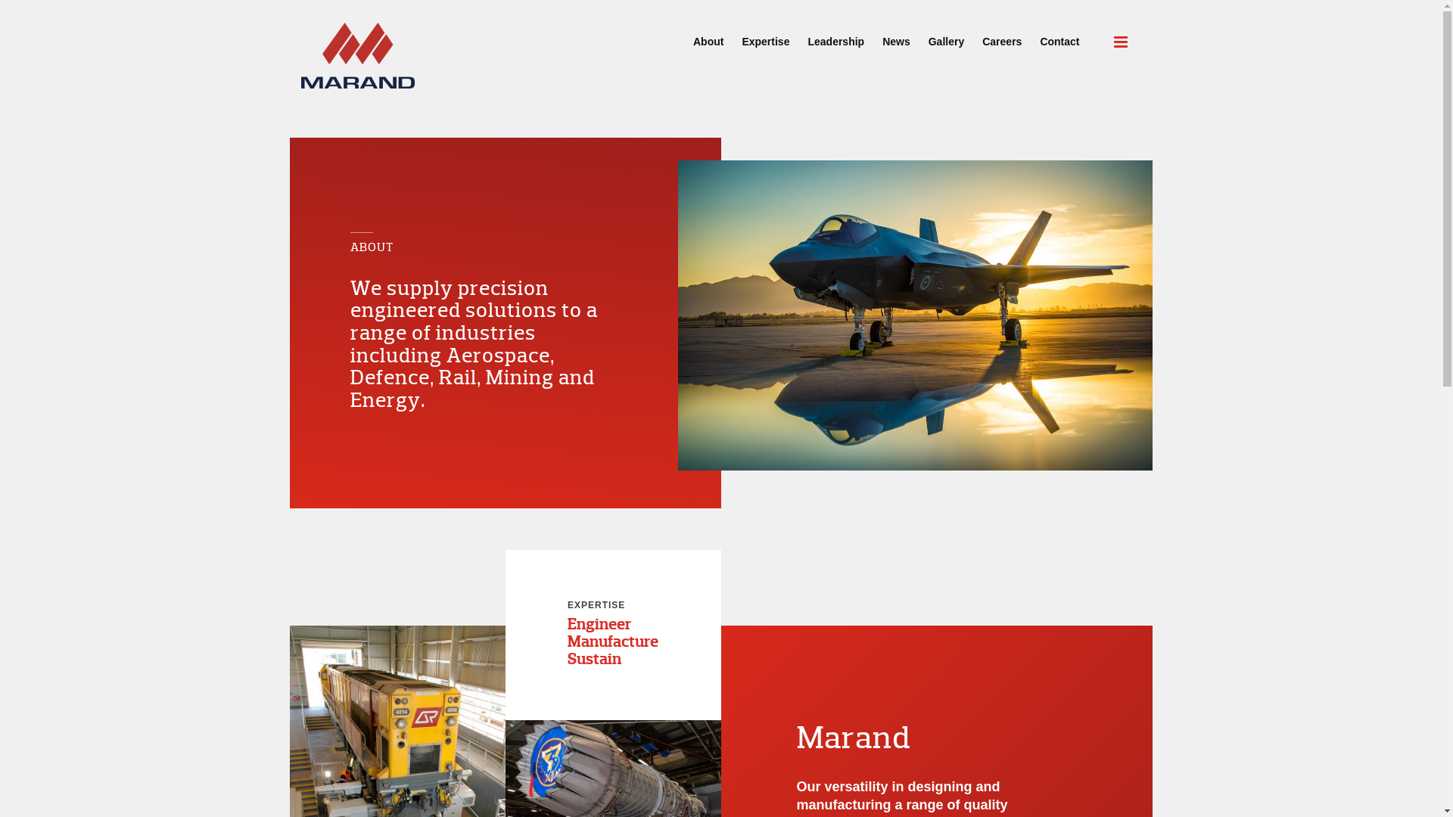  What do you see at coordinates (1002, 35) in the screenshot?
I see `Careers` at bounding box center [1002, 35].